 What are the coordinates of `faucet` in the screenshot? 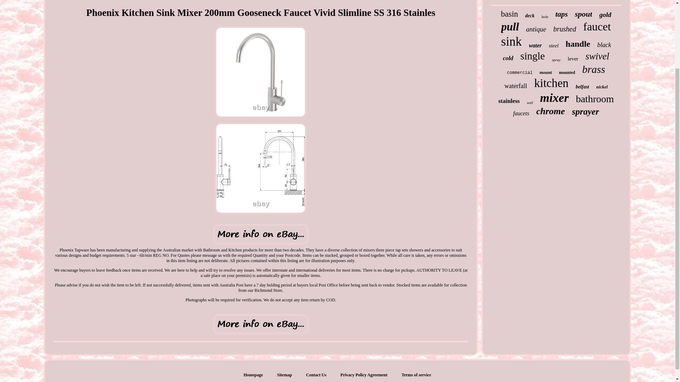 It's located at (597, 27).